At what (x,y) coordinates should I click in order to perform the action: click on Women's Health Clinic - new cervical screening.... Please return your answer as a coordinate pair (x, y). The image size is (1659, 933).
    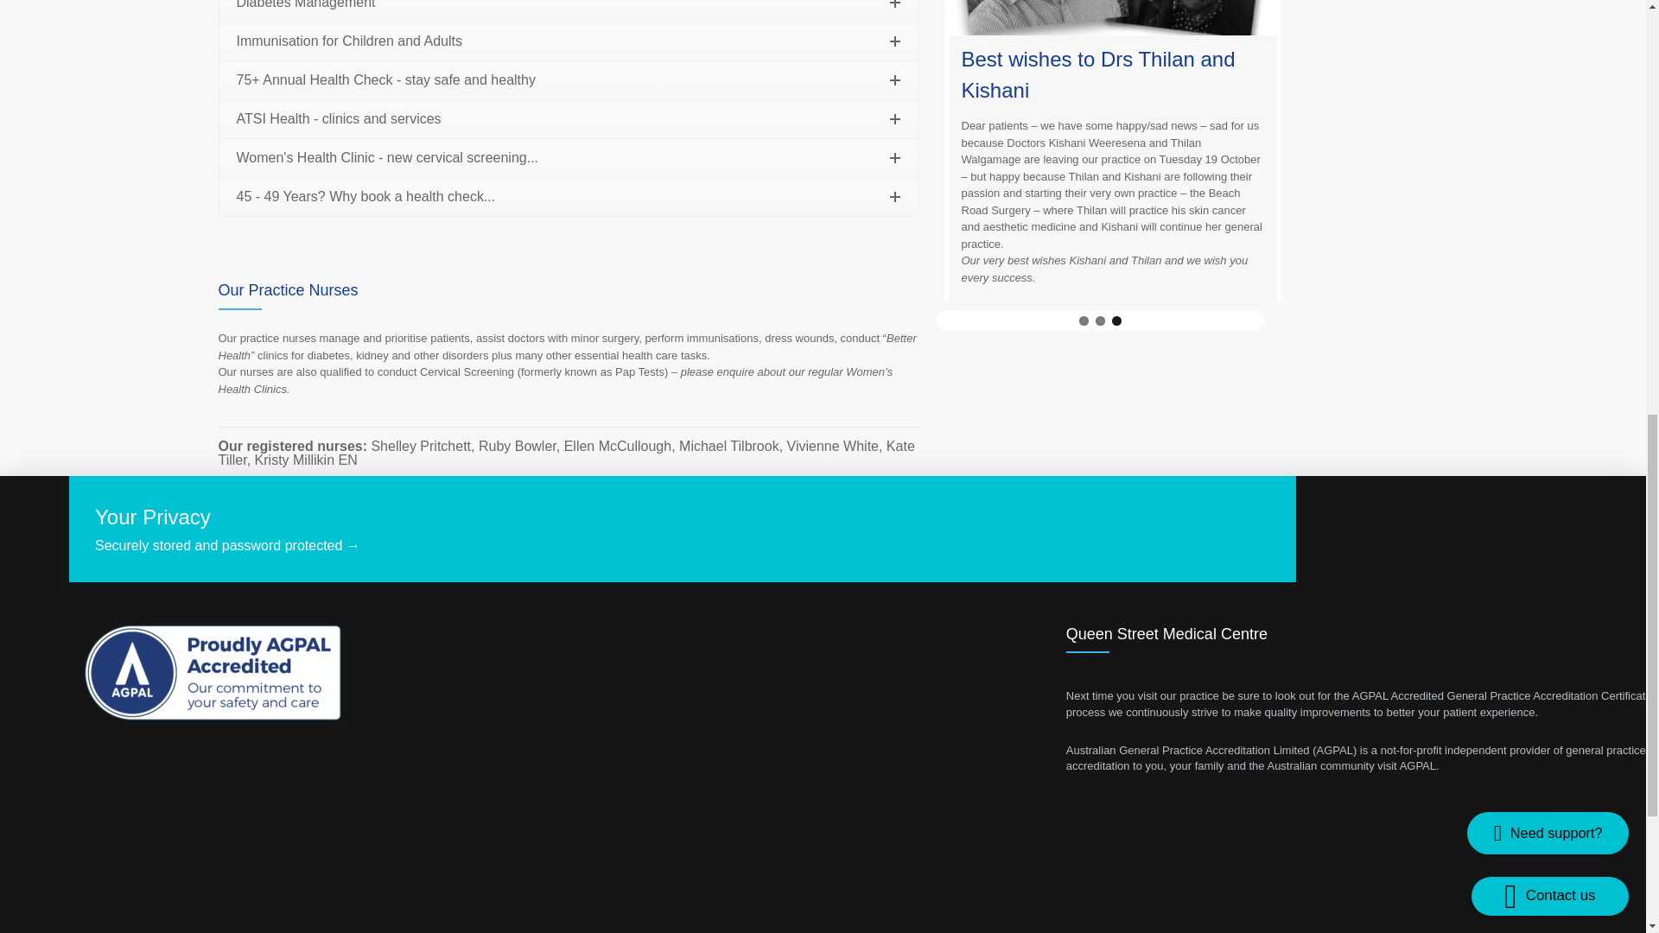
    Looking at the image, I should click on (568, 157).